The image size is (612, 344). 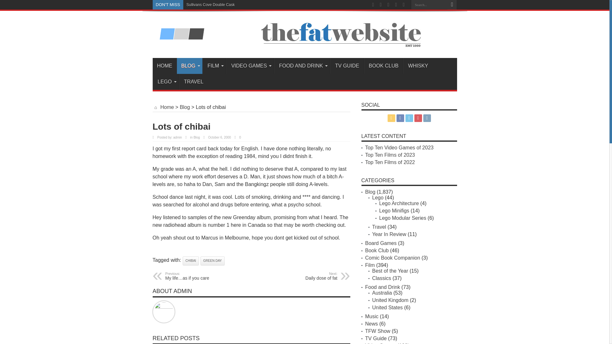 I want to click on BLOG, so click(x=189, y=66).